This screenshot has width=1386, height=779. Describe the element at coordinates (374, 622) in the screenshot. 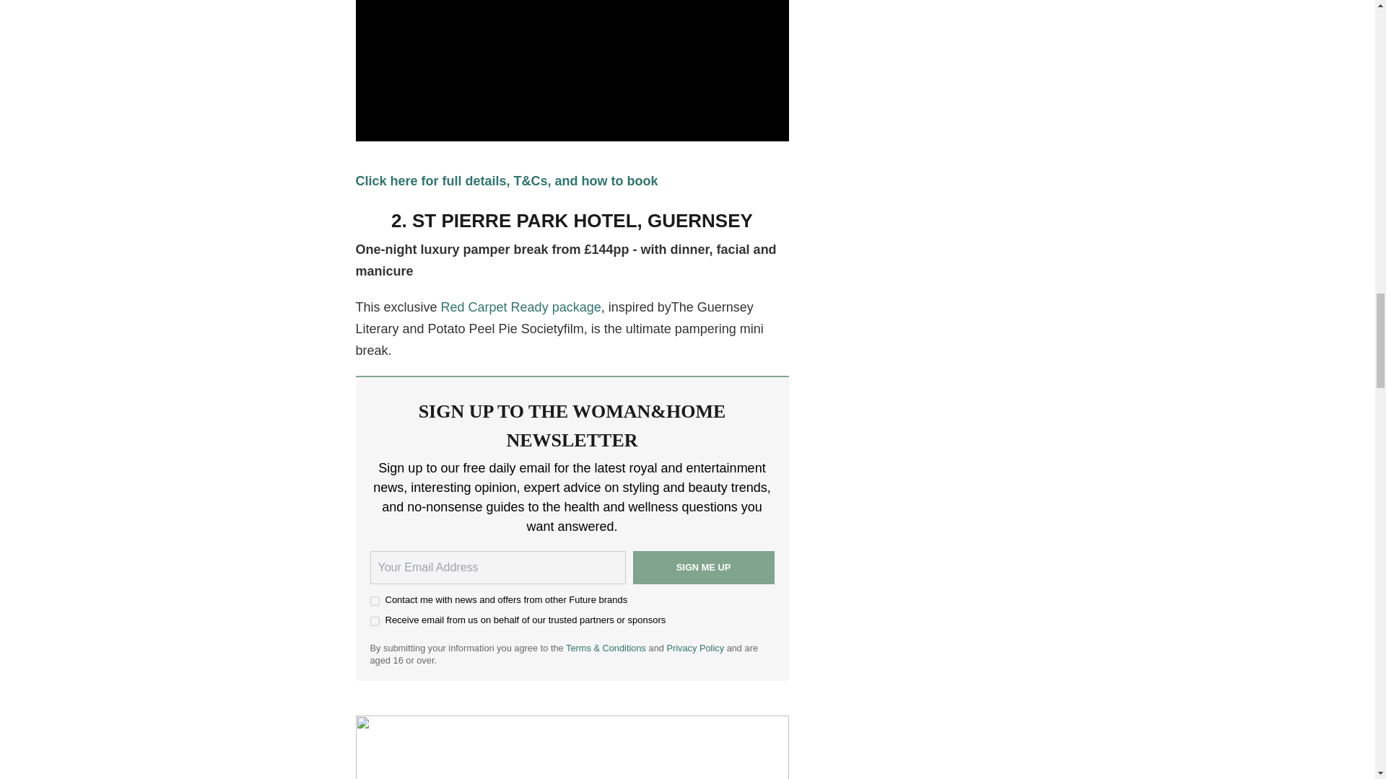

I see `on` at that location.